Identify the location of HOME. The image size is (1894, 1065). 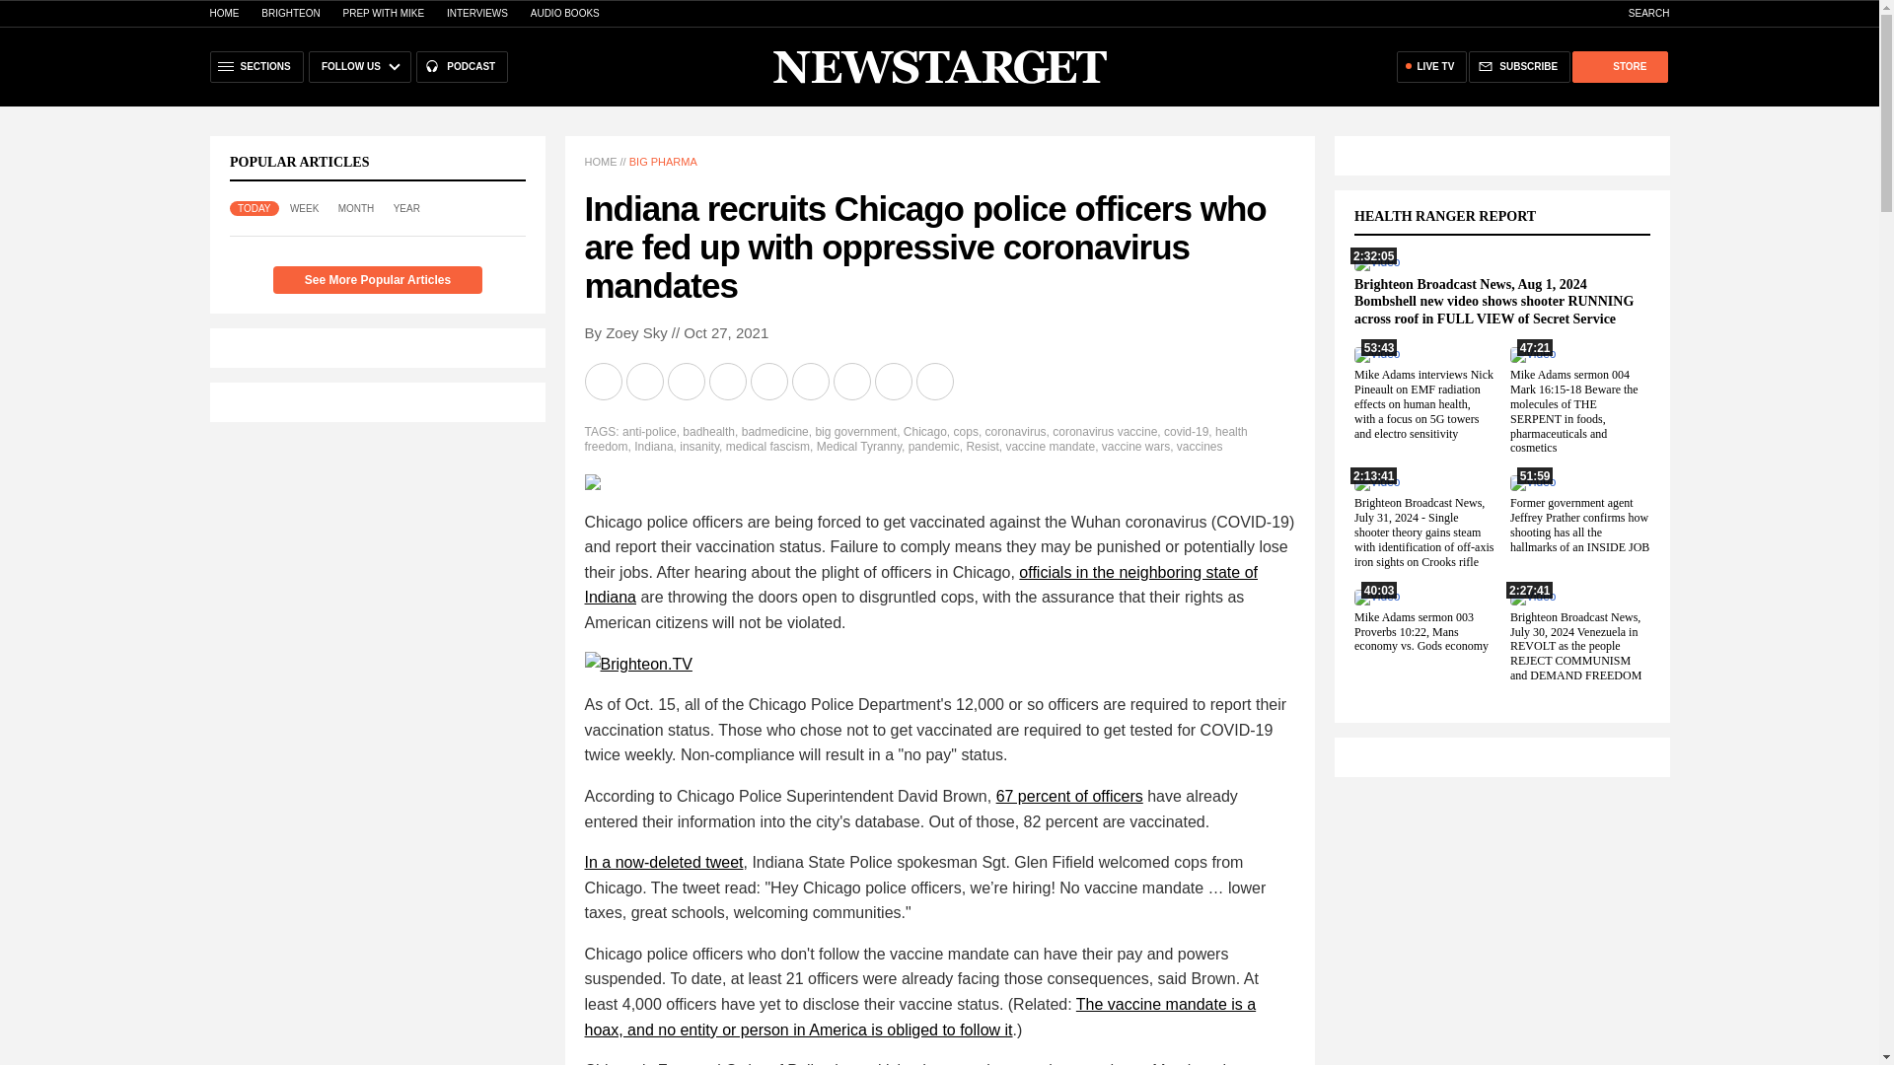
(223, 13).